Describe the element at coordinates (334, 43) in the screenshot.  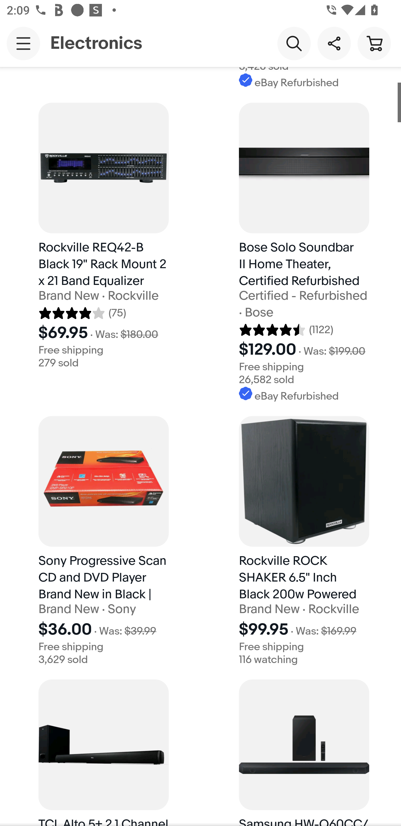
I see `Share this page` at that location.